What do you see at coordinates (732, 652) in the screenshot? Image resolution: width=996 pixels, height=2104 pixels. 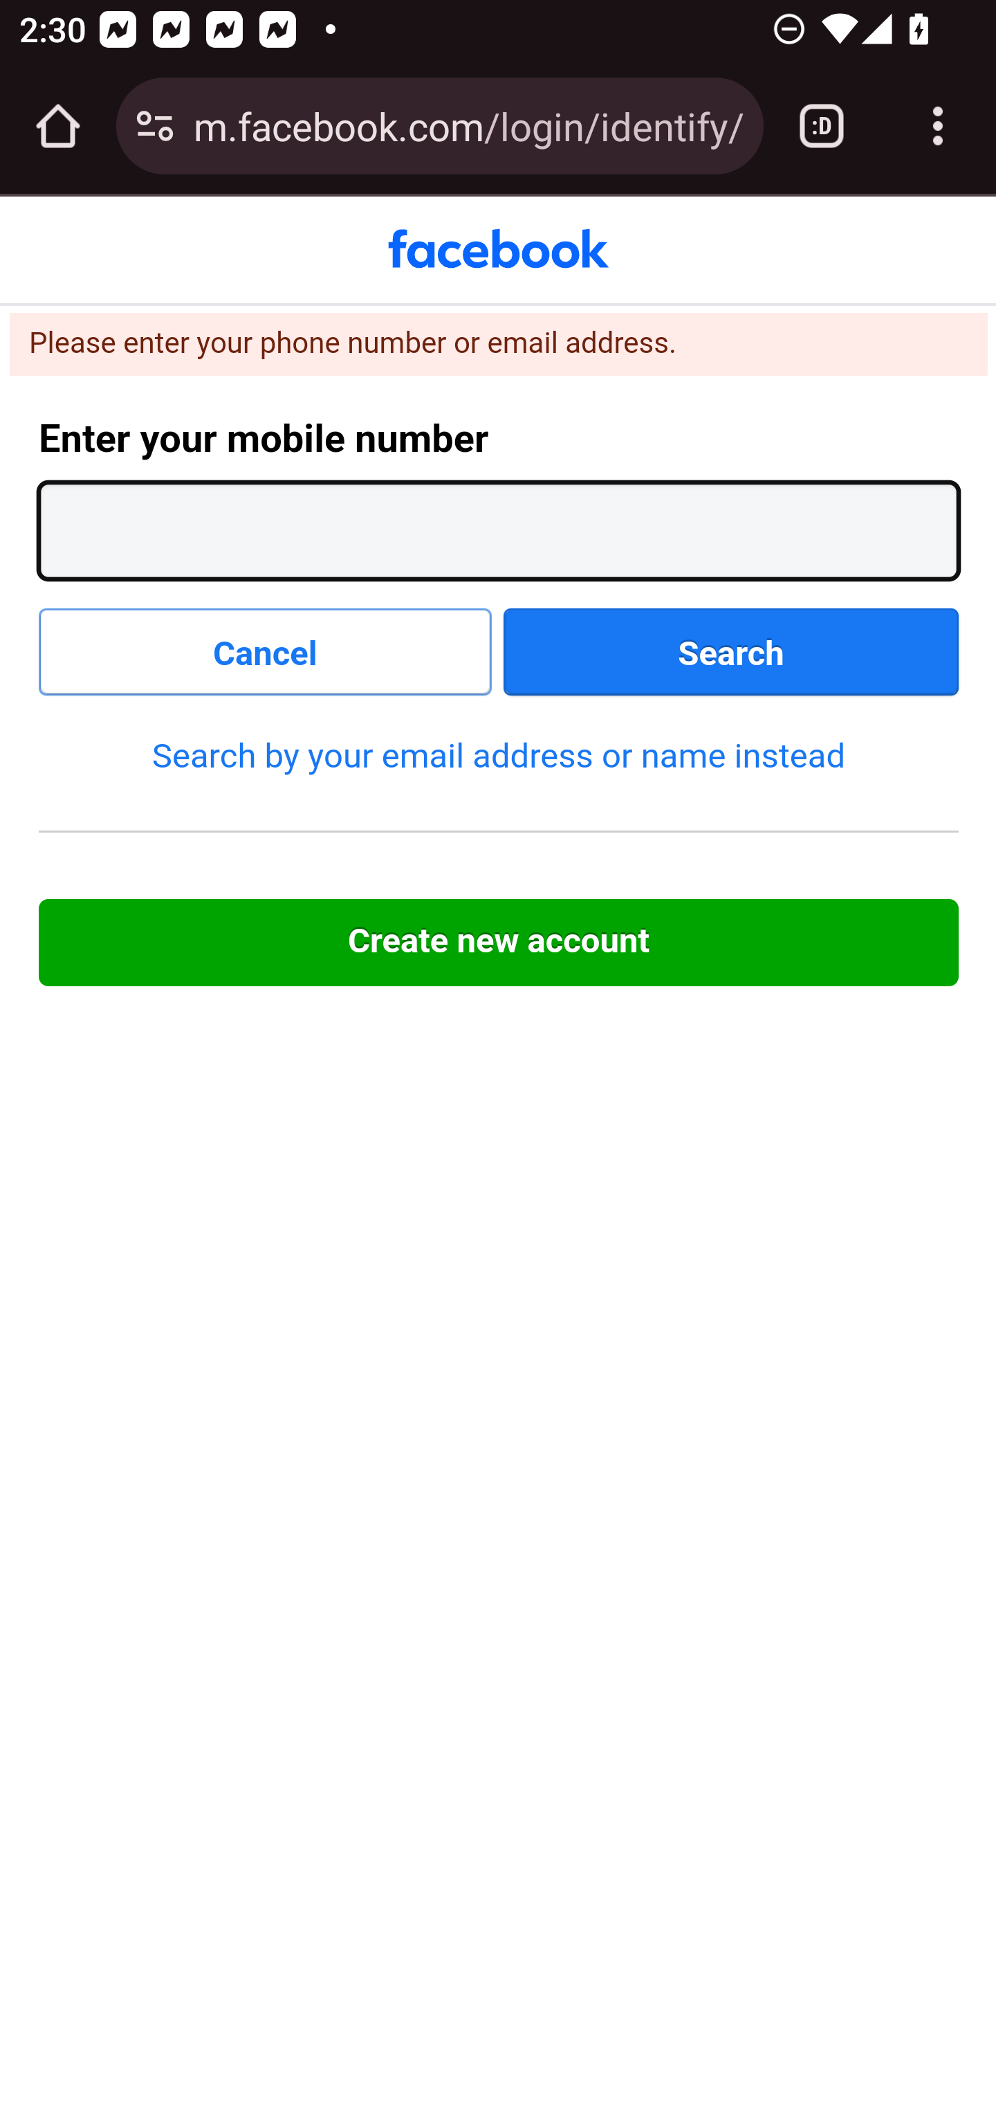 I see `Search` at bounding box center [732, 652].